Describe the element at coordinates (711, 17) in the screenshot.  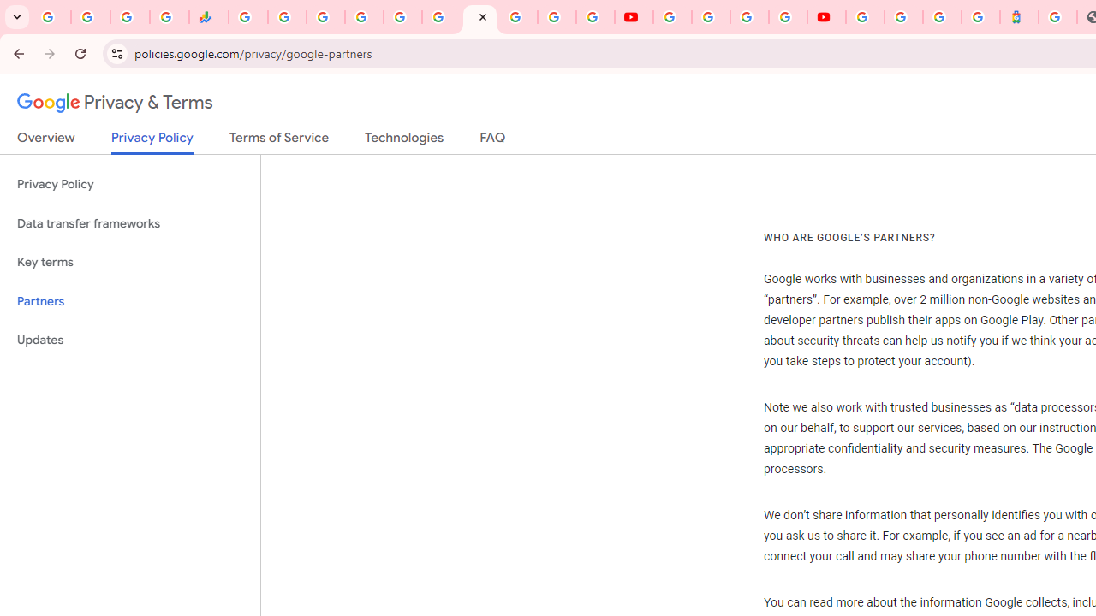
I see `Google Account Help` at that location.